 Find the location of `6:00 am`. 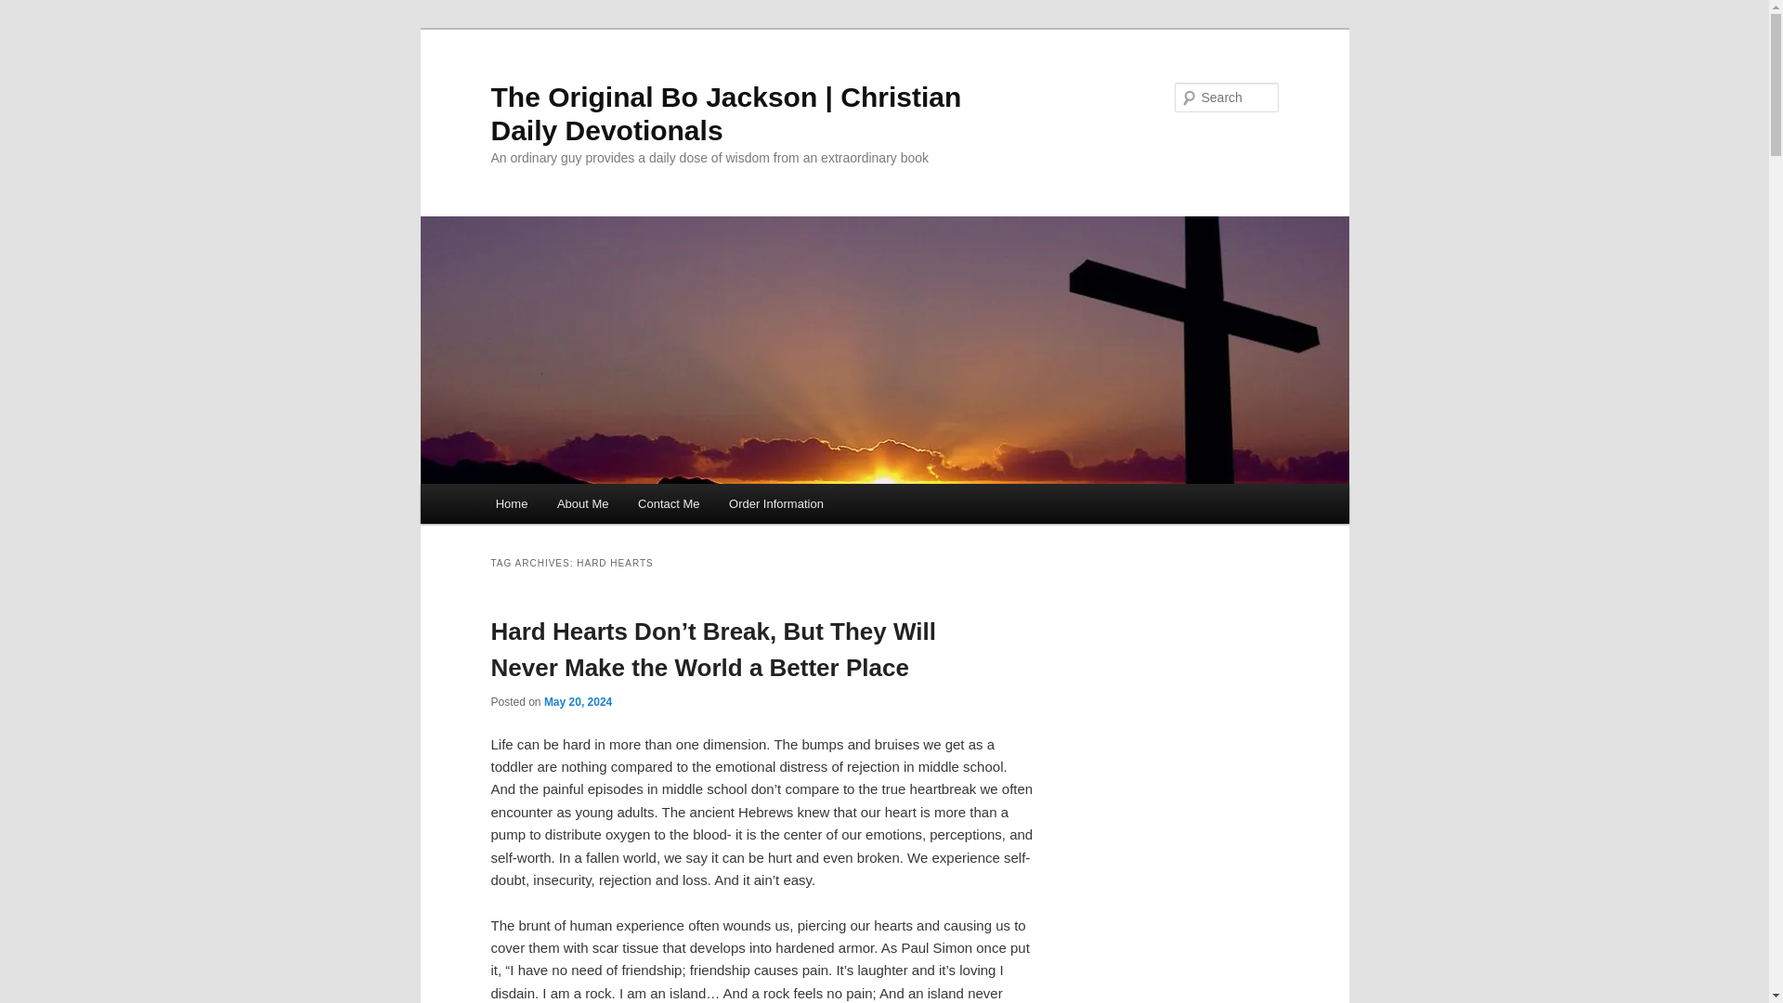

6:00 am is located at coordinates (578, 702).